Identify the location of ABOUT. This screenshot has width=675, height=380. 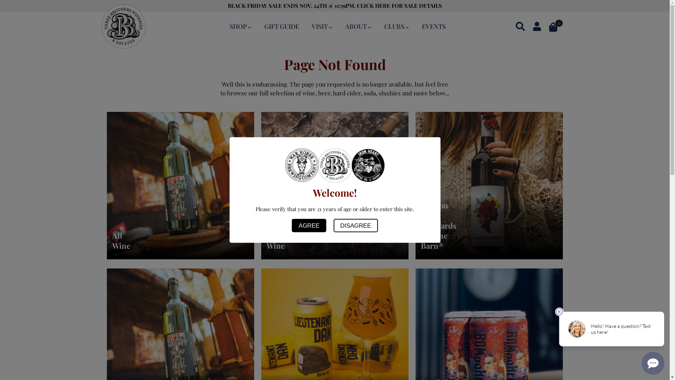
(359, 26).